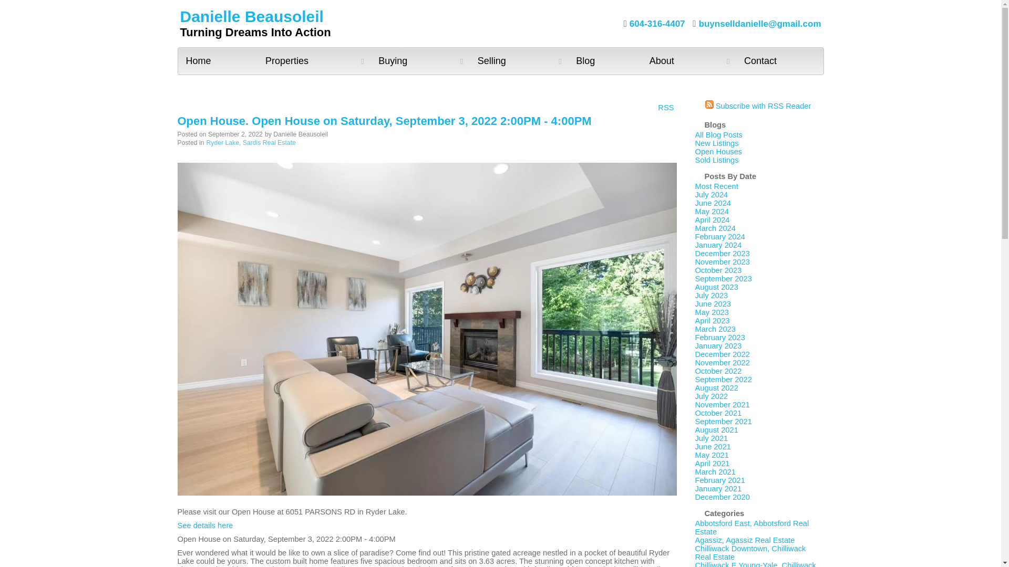 This screenshot has height=567, width=1009. What do you see at coordinates (712, 219) in the screenshot?
I see `April 2024` at bounding box center [712, 219].